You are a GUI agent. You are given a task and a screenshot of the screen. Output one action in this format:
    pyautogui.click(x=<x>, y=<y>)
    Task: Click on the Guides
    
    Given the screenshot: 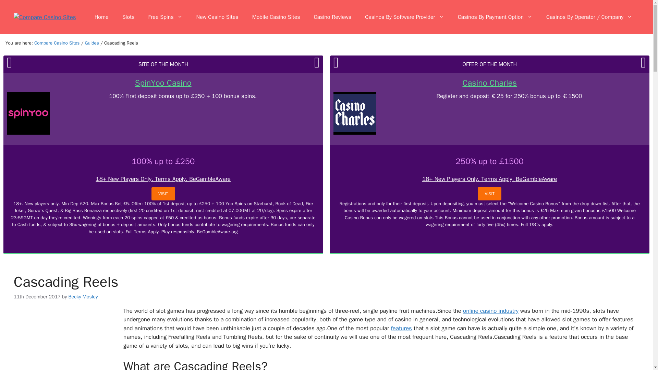 What is the action you would take?
    pyautogui.click(x=92, y=42)
    